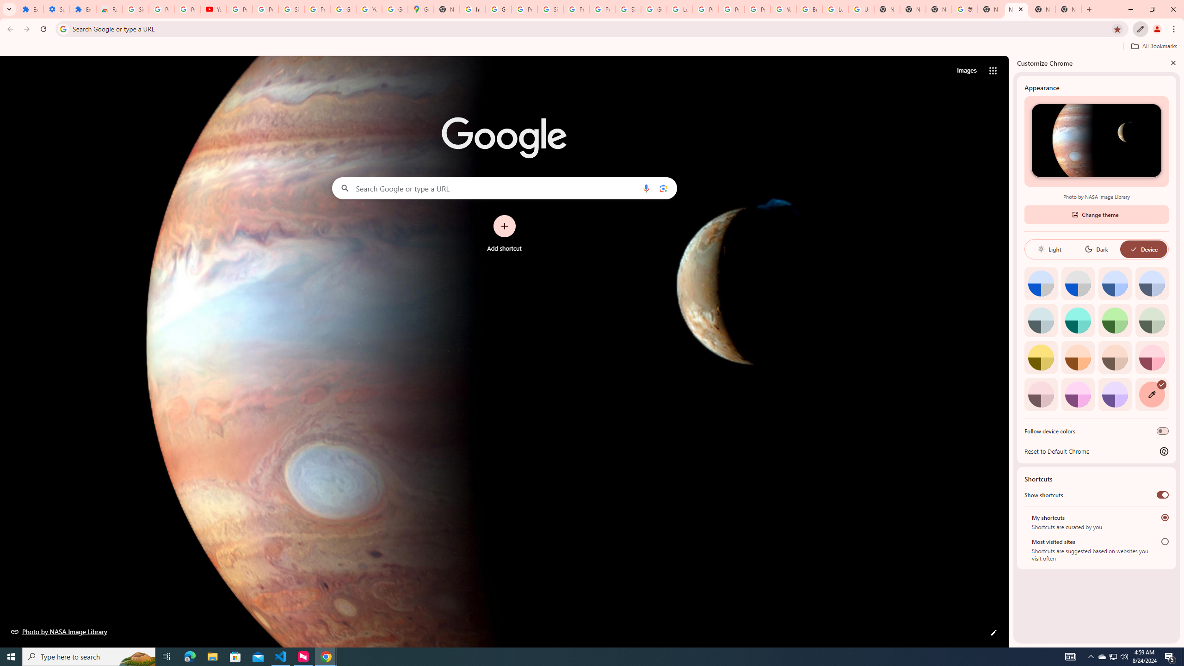 This screenshot has height=666, width=1184. I want to click on Search Google or type a URL, so click(504, 188).